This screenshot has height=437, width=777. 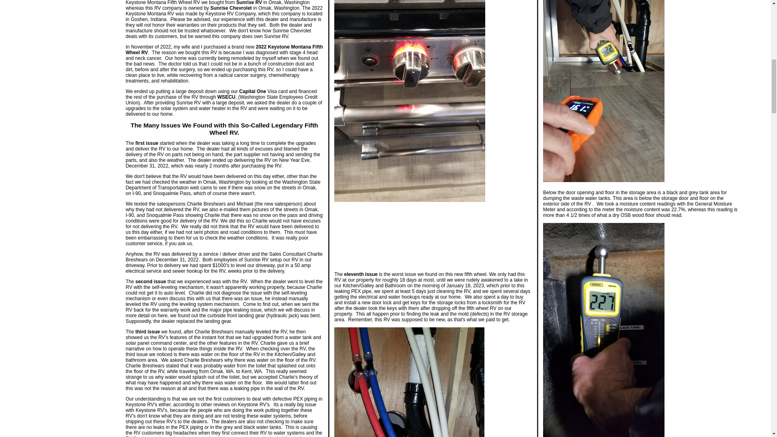 I want to click on Keystone Montana Gas Range Knob Malfunction, so click(x=433, y=233).